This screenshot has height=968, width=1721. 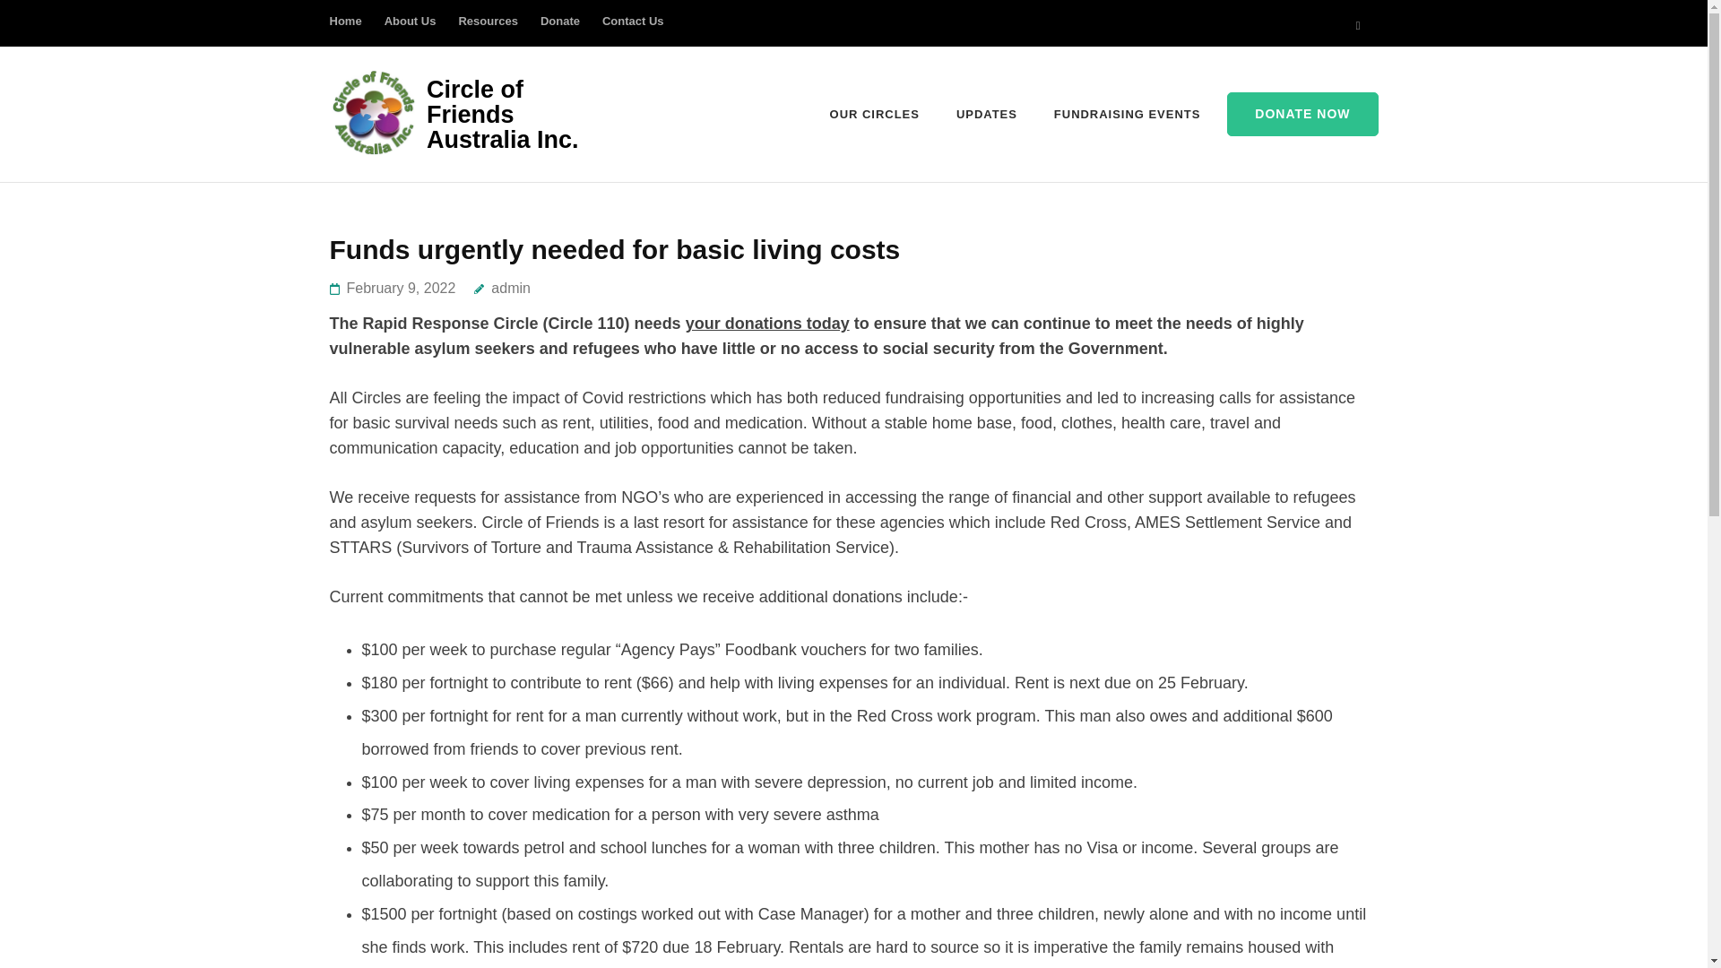 What do you see at coordinates (874, 115) in the screenshot?
I see `OUR CIRCLES` at bounding box center [874, 115].